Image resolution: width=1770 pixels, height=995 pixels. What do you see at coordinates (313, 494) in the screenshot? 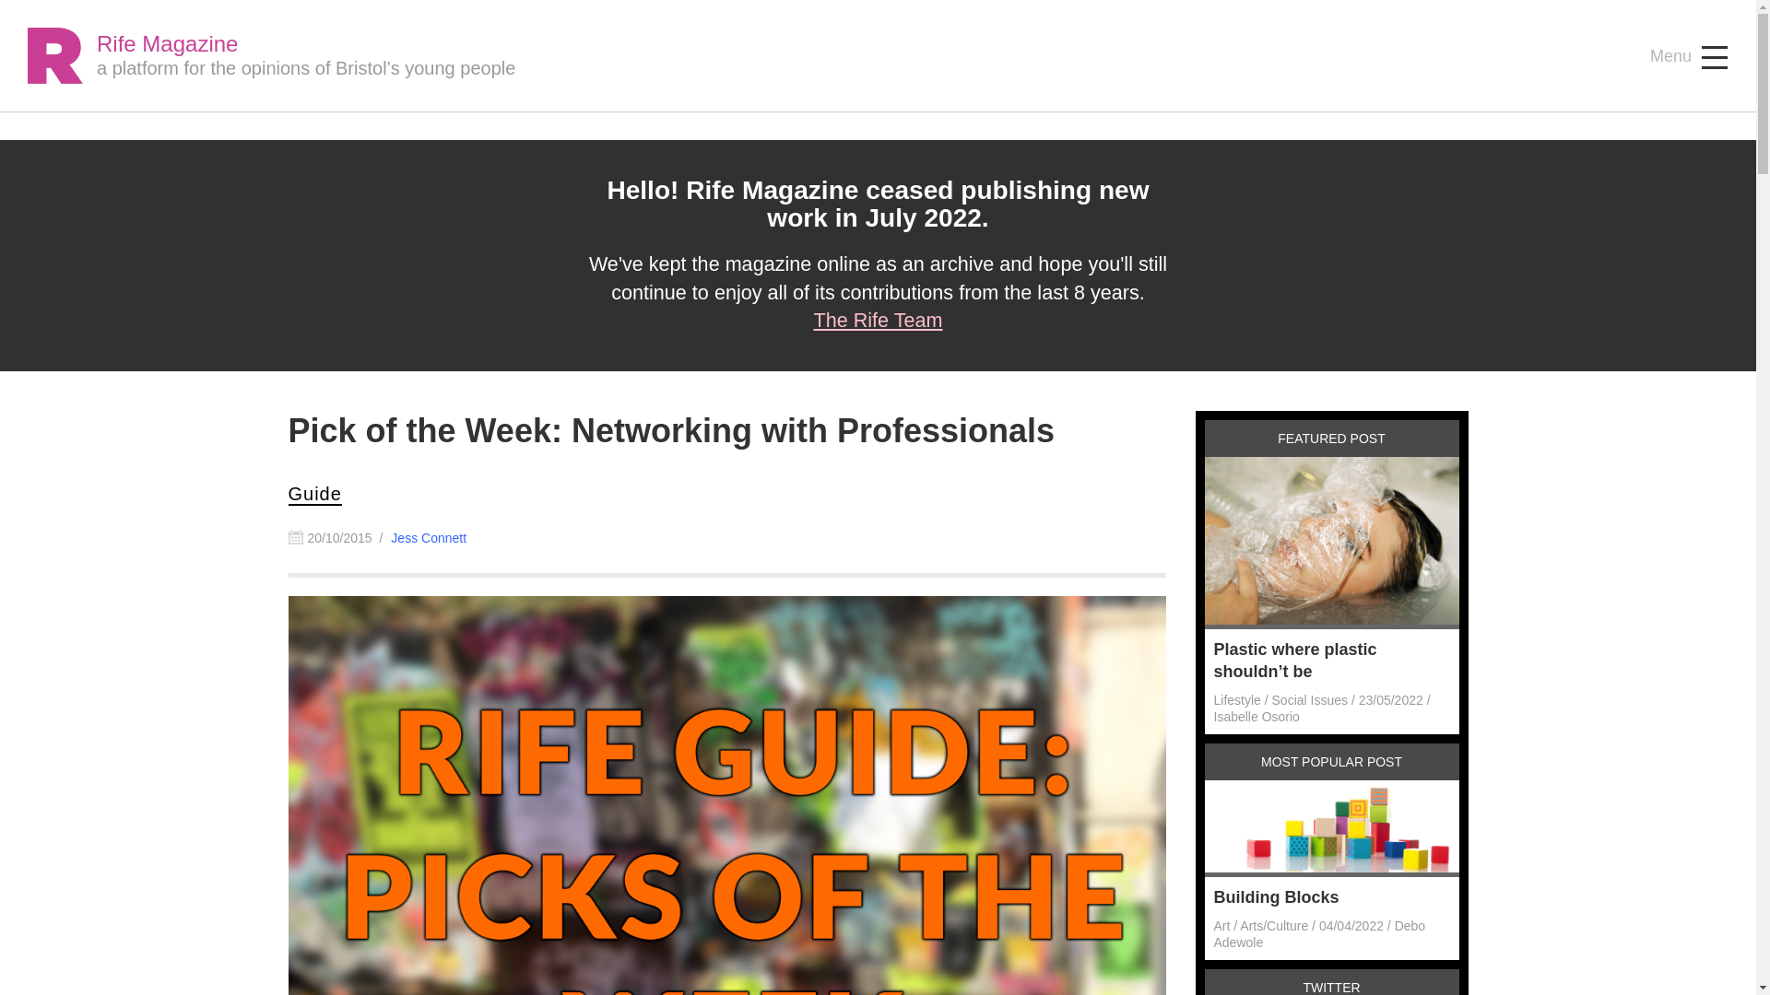
I see `Guide` at bounding box center [313, 494].